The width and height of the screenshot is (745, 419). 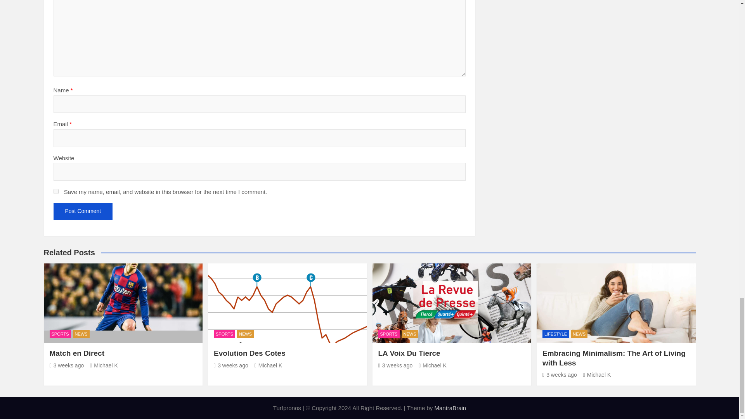 I want to click on Match en Direct, so click(x=67, y=365).